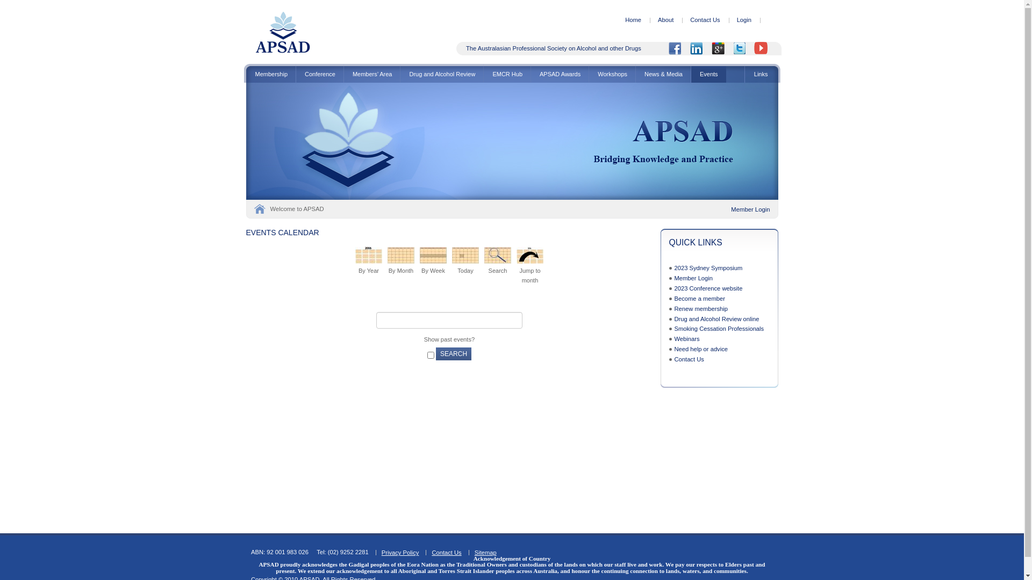  What do you see at coordinates (498, 256) in the screenshot?
I see `Search` at bounding box center [498, 256].